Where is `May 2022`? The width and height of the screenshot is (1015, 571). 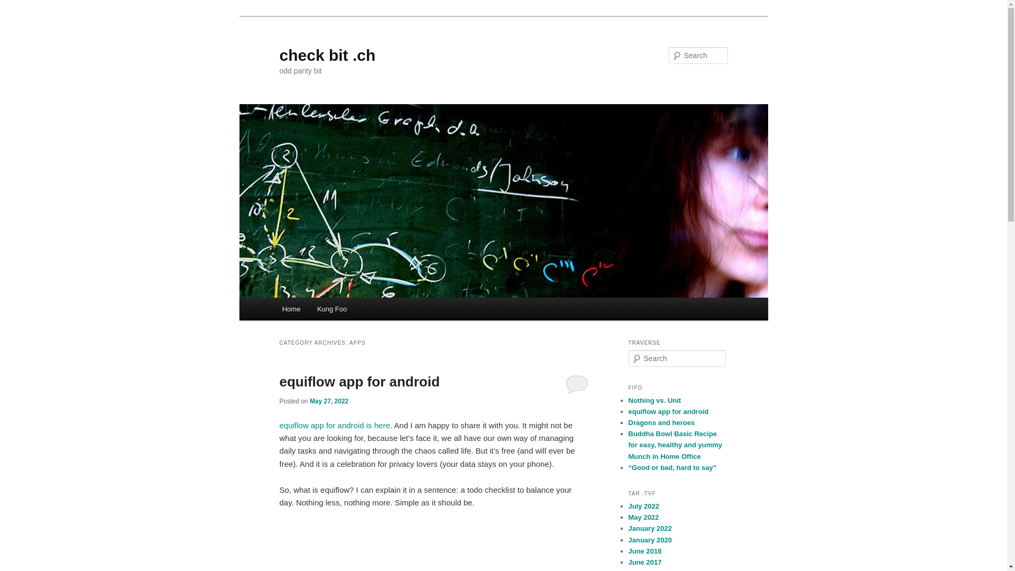 May 2022 is located at coordinates (643, 517).